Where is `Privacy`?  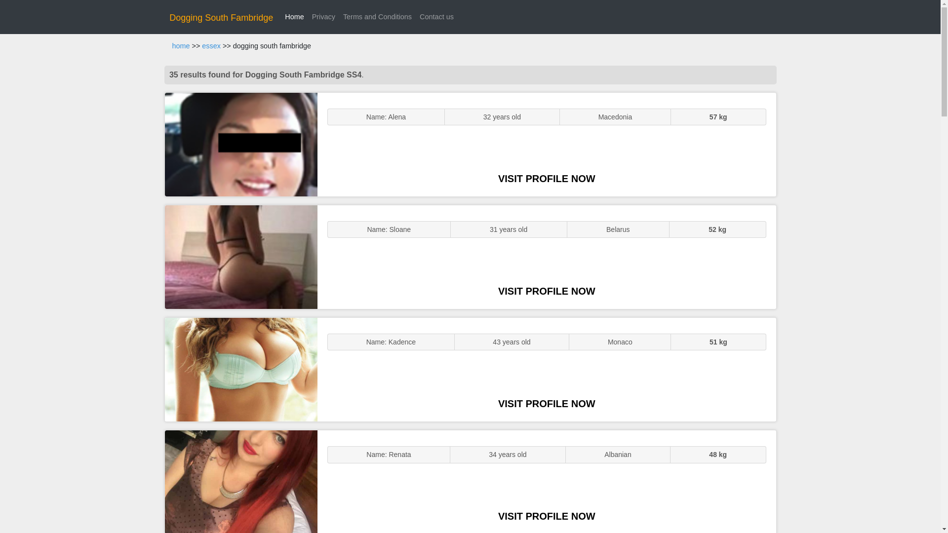
Privacy is located at coordinates (324, 17).